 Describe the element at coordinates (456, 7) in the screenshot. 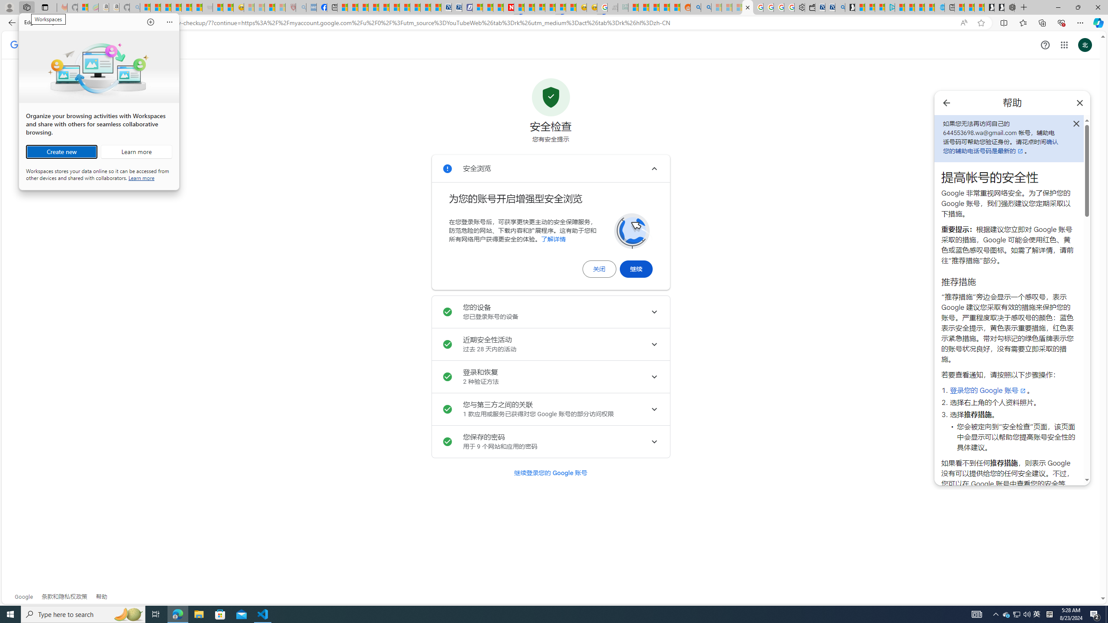

I see `Cheap Hotels - Save70.com` at that location.